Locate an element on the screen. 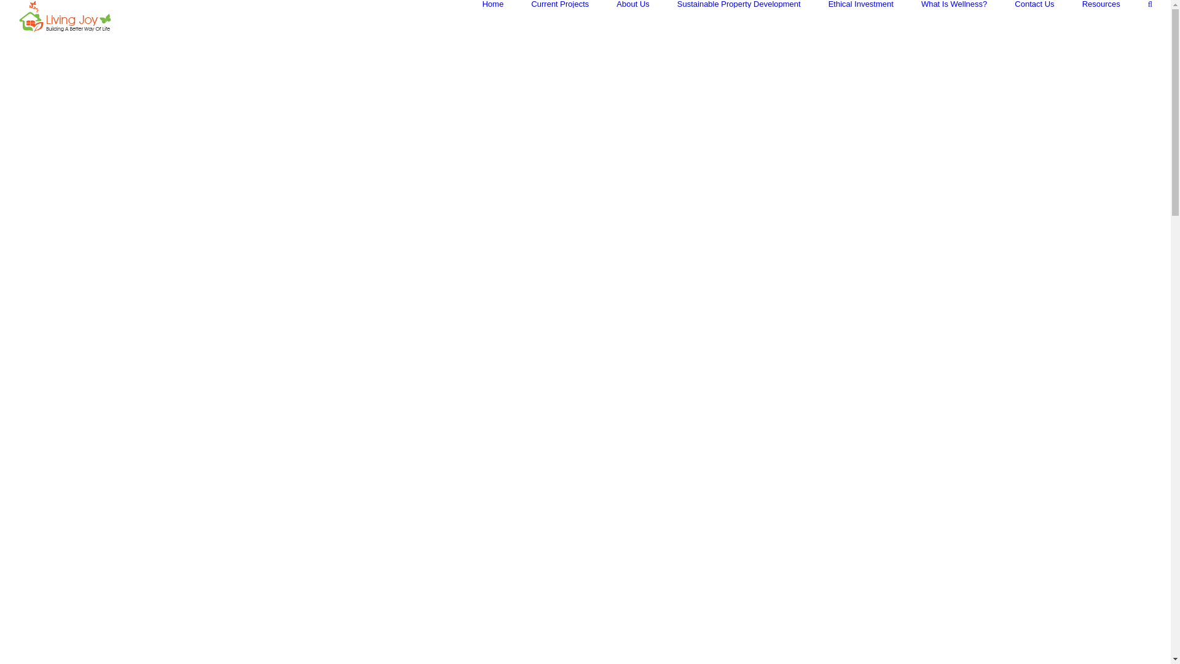 Image resolution: width=1180 pixels, height=664 pixels. Search is located at coordinates (1150, 4).